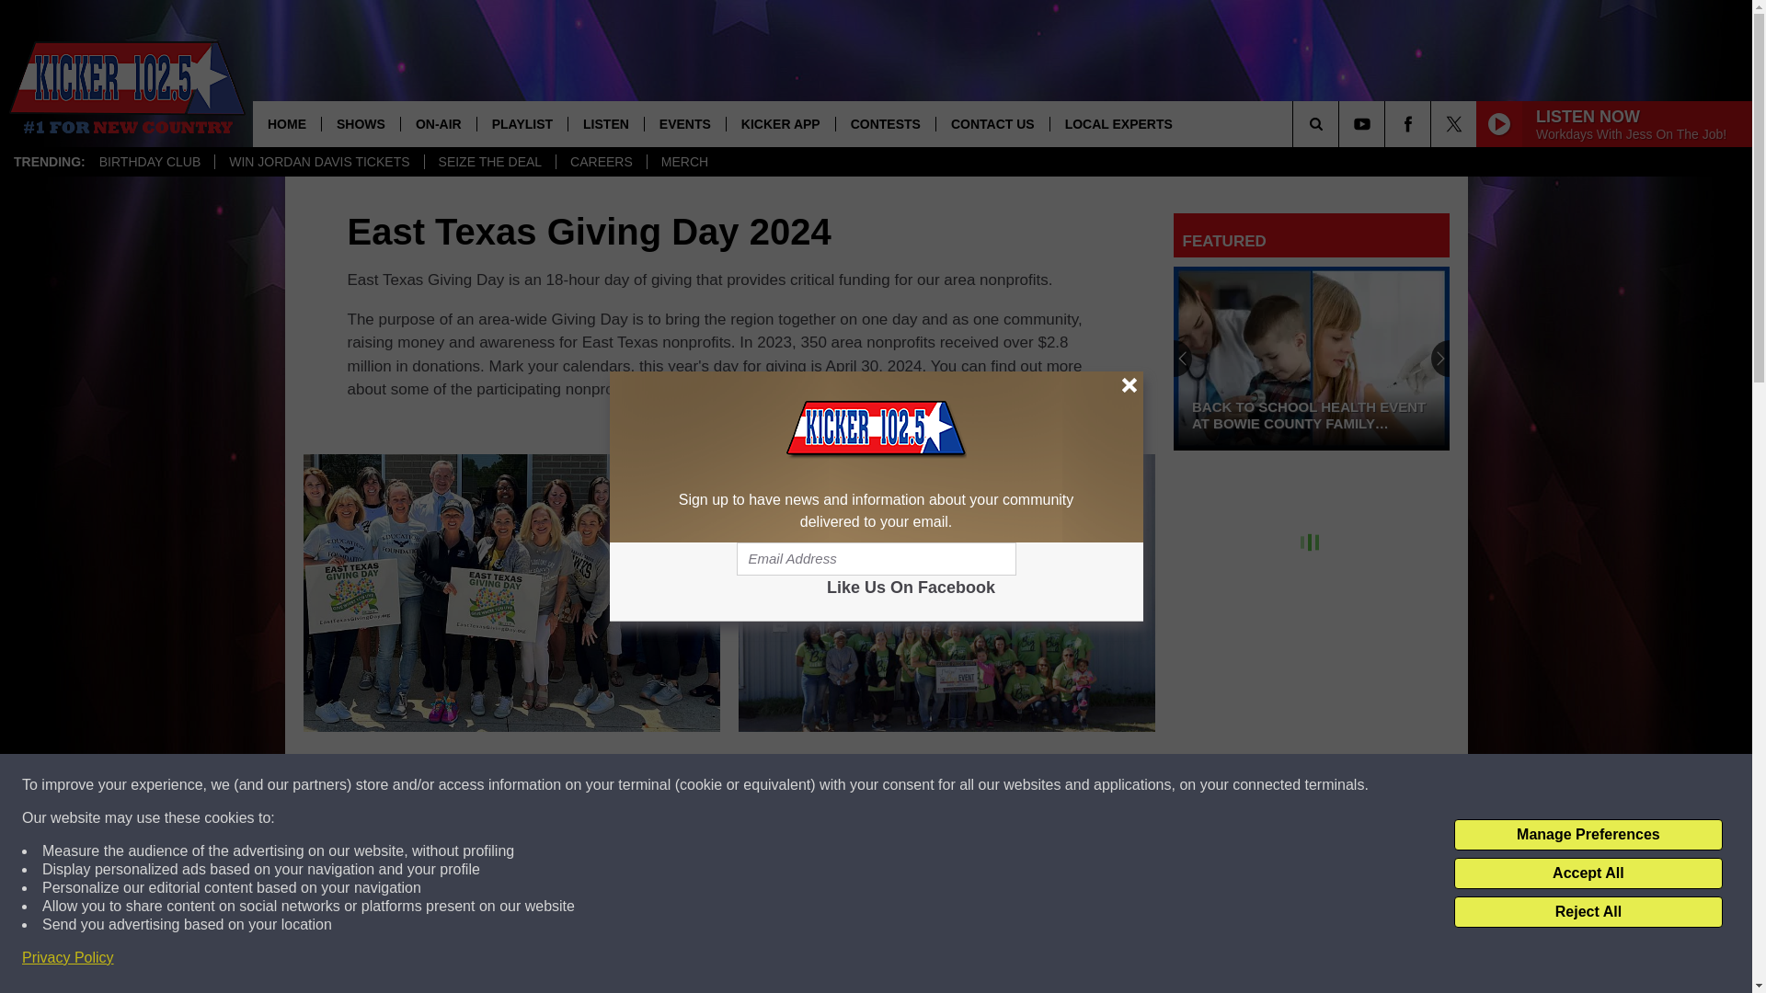 The width and height of the screenshot is (1766, 993). Describe the element at coordinates (68, 958) in the screenshot. I see `Privacy Policy` at that location.